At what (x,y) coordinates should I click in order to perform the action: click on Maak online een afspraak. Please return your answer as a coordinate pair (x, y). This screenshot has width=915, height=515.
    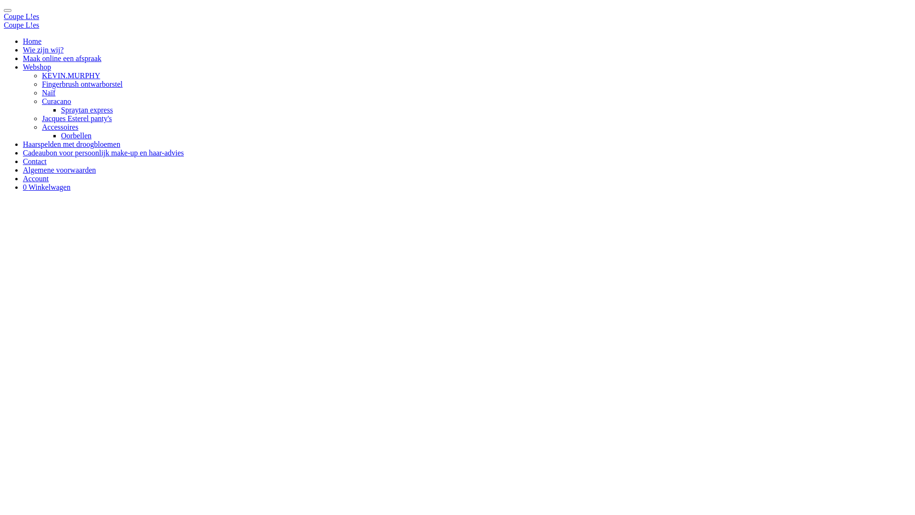
    Looking at the image, I should click on (62, 58).